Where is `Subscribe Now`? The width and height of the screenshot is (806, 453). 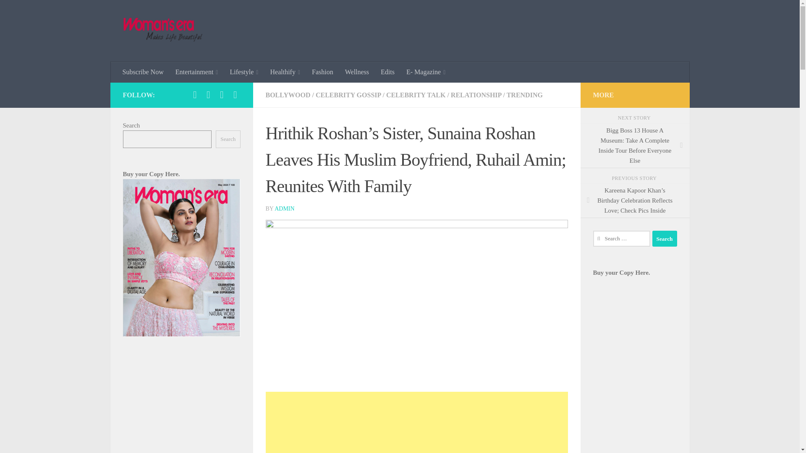 Subscribe Now is located at coordinates (143, 72).